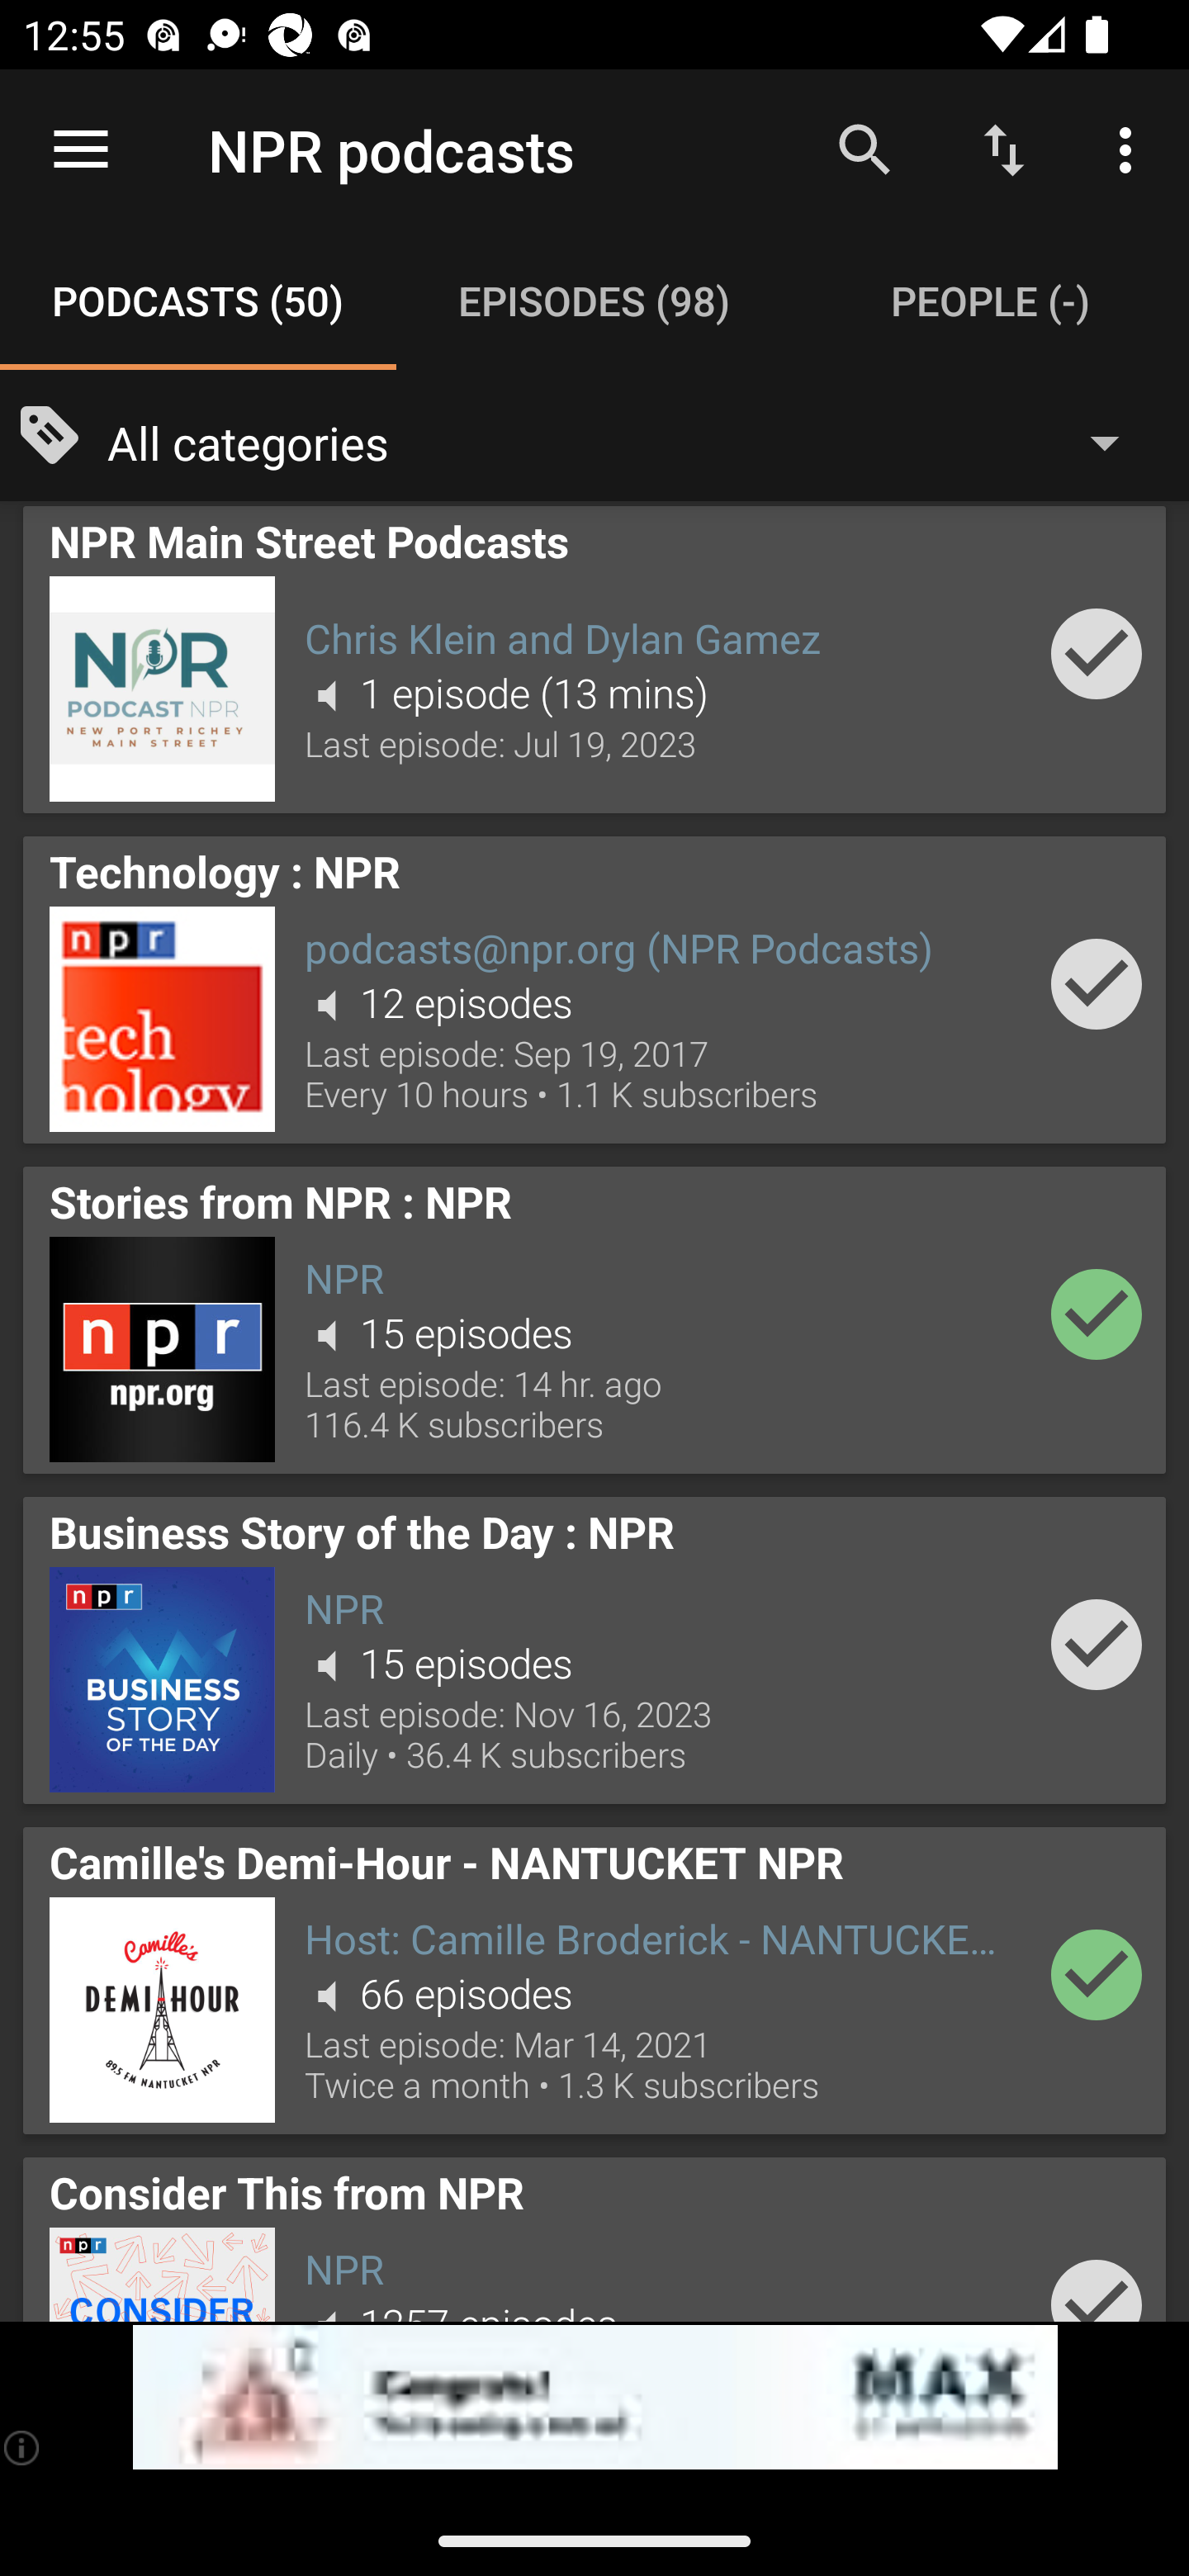 The height and width of the screenshot is (2576, 1189). What do you see at coordinates (991, 301) in the screenshot?
I see `People (-) PEOPLE (-)` at bounding box center [991, 301].